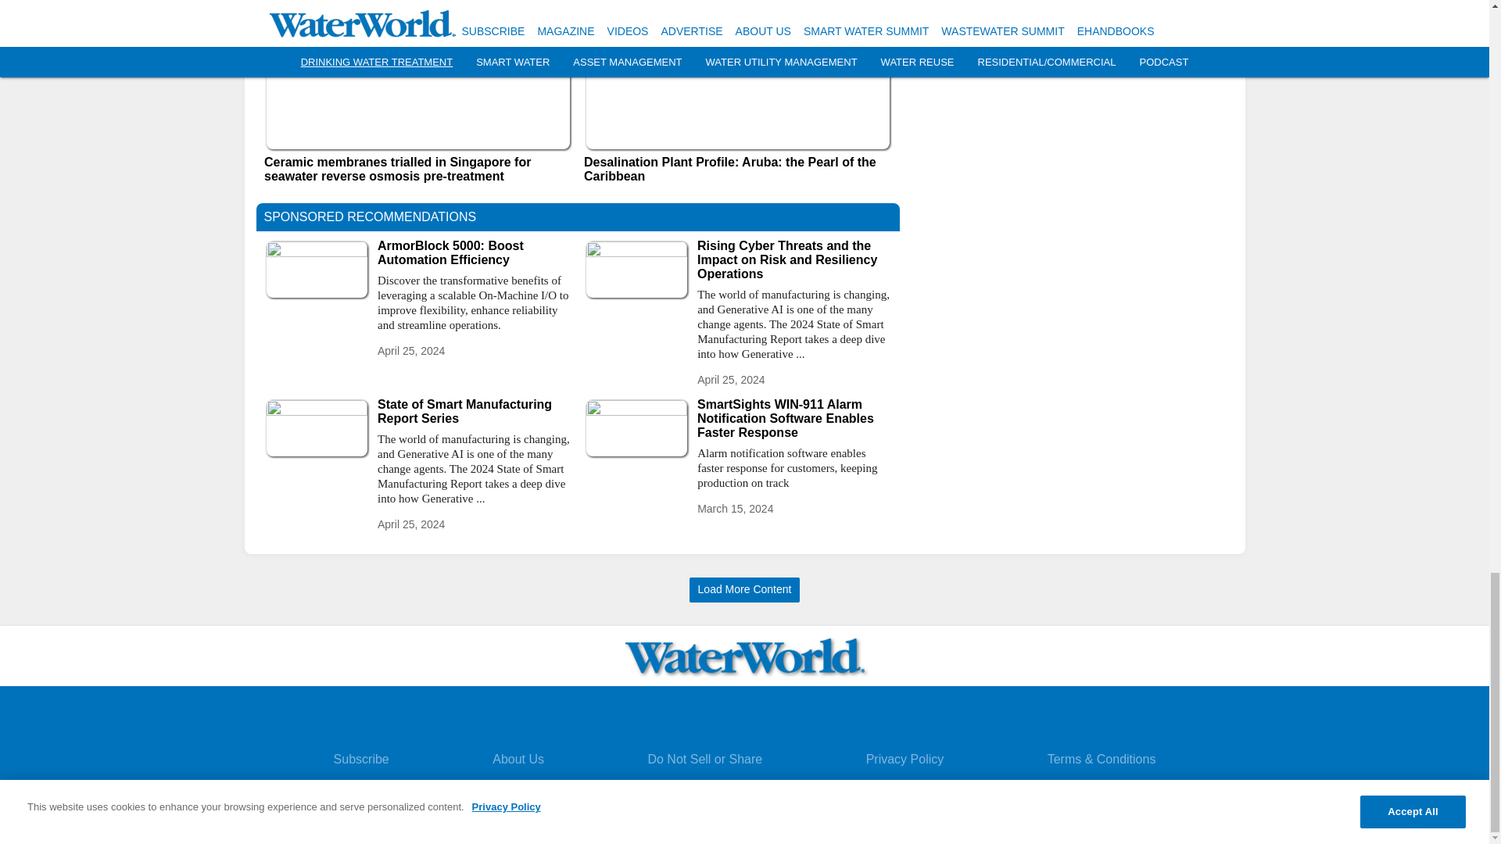 The image size is (1501, 844). What do you see at coordinates (474, 411) in the screenshot?
I see `State of Smart Manufacturing Report Series` at bounding box center [474, 411].